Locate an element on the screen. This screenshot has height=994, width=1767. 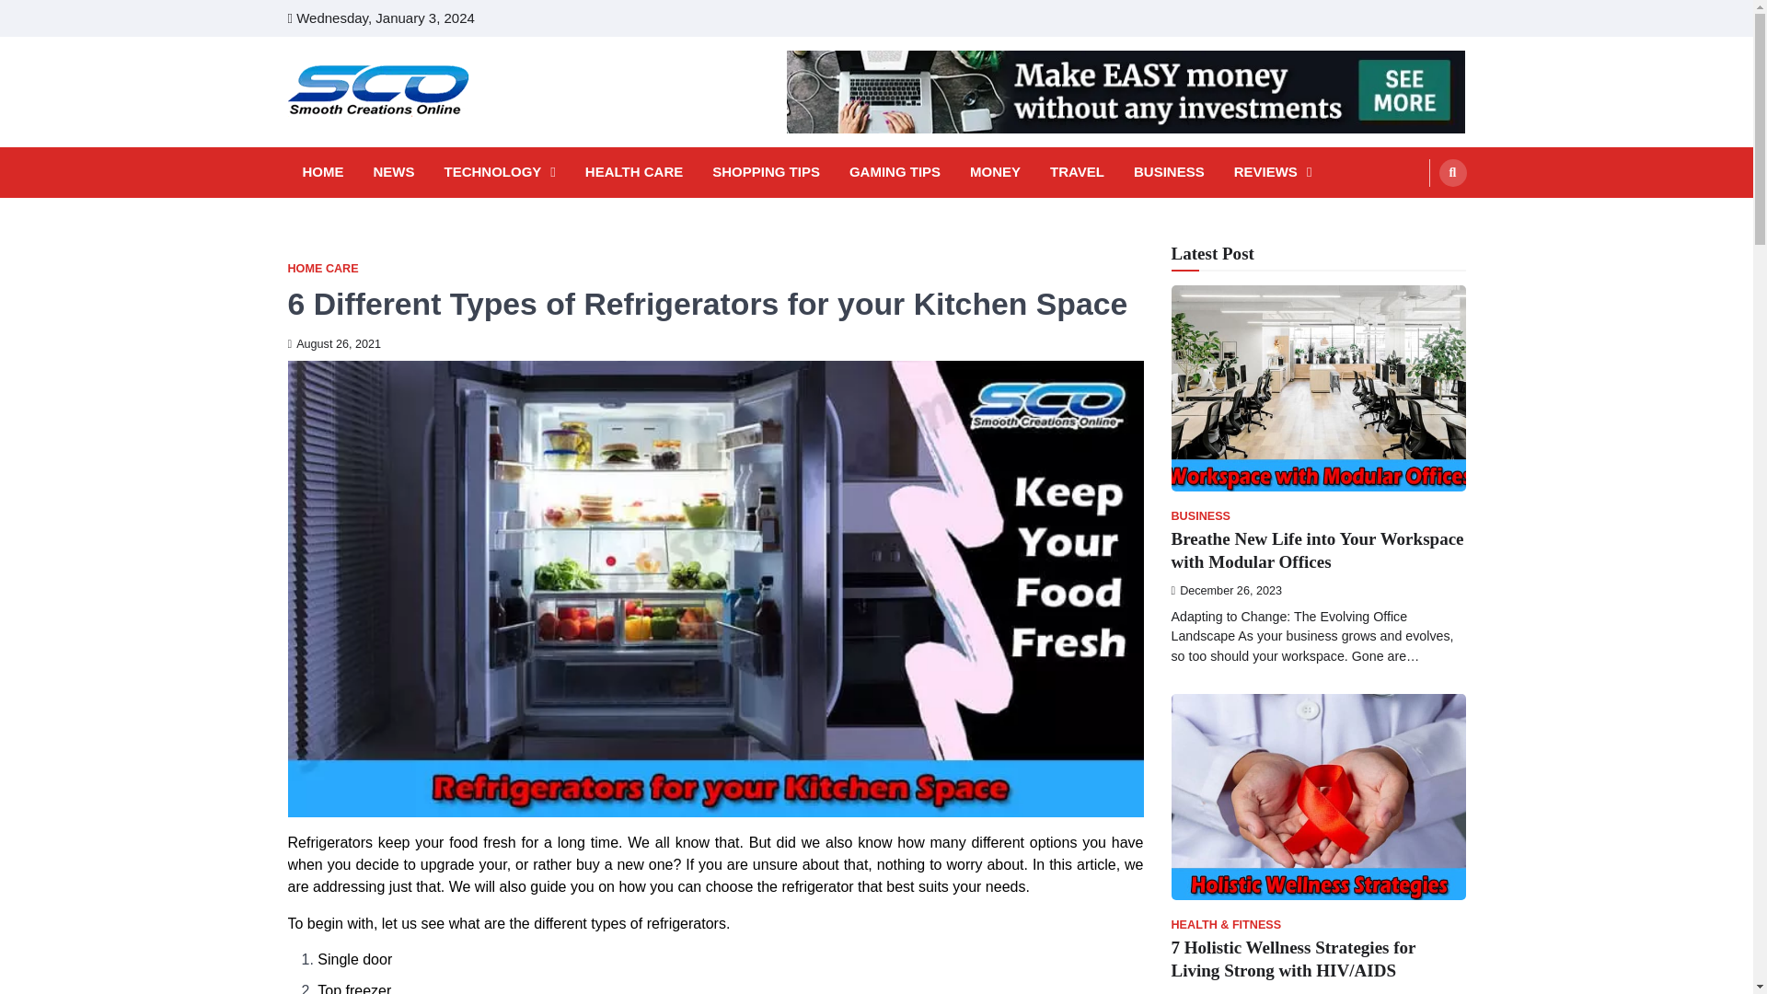
TECHNOLOGY is located at coordinates (499, 172).